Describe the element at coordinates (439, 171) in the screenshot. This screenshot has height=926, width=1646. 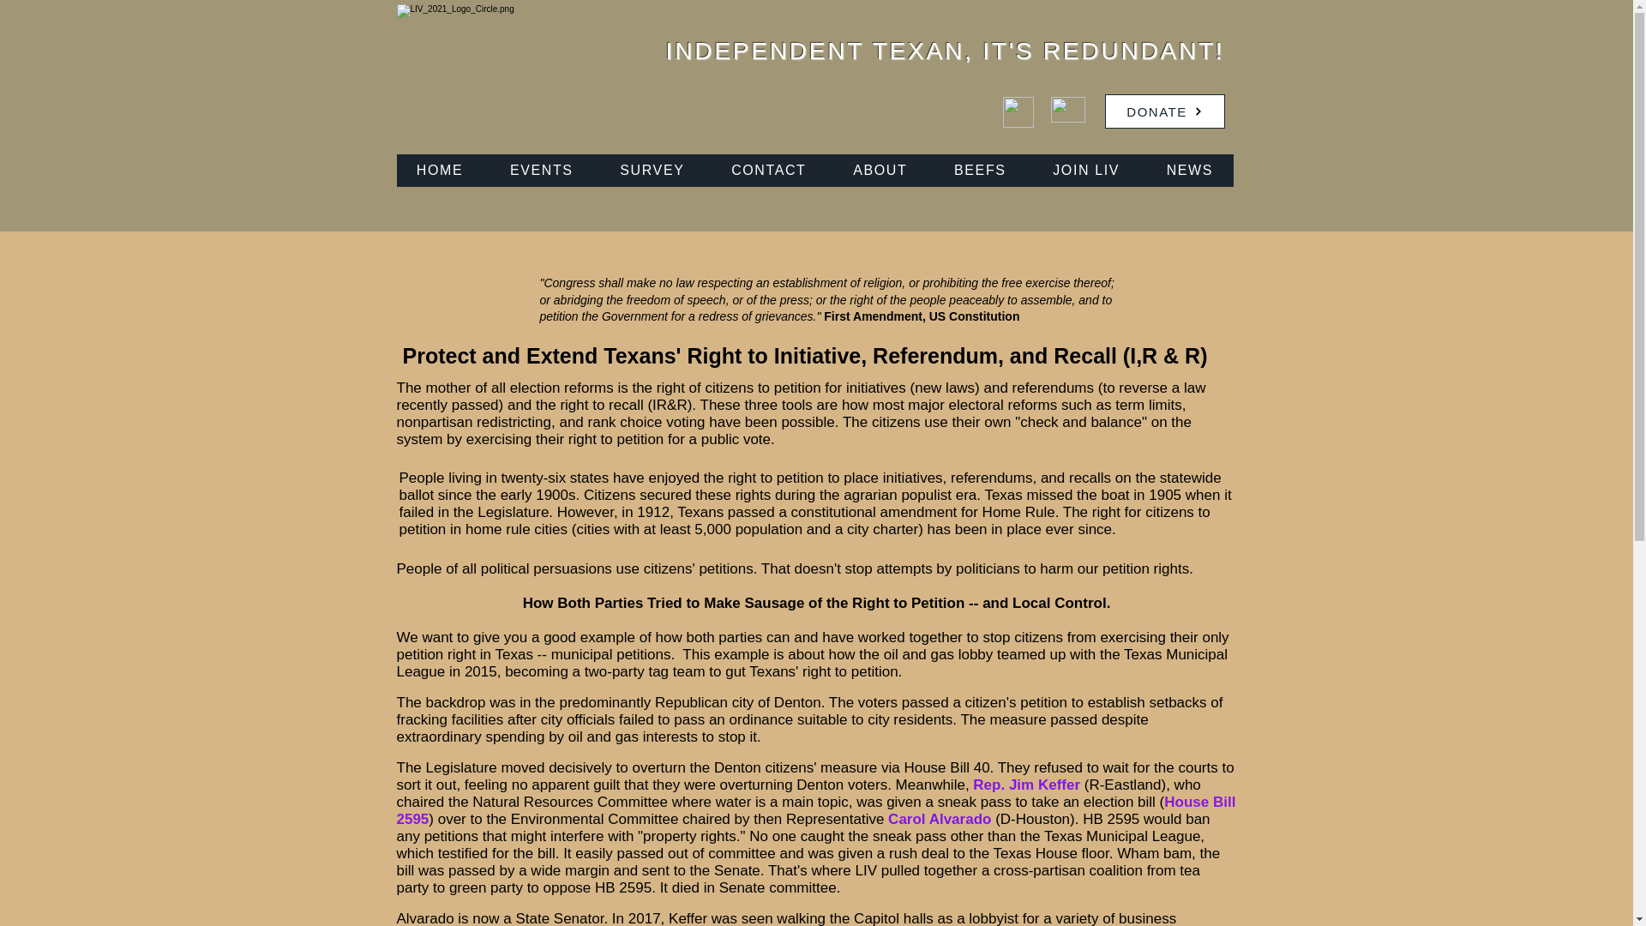
I see `HOME` at that location.